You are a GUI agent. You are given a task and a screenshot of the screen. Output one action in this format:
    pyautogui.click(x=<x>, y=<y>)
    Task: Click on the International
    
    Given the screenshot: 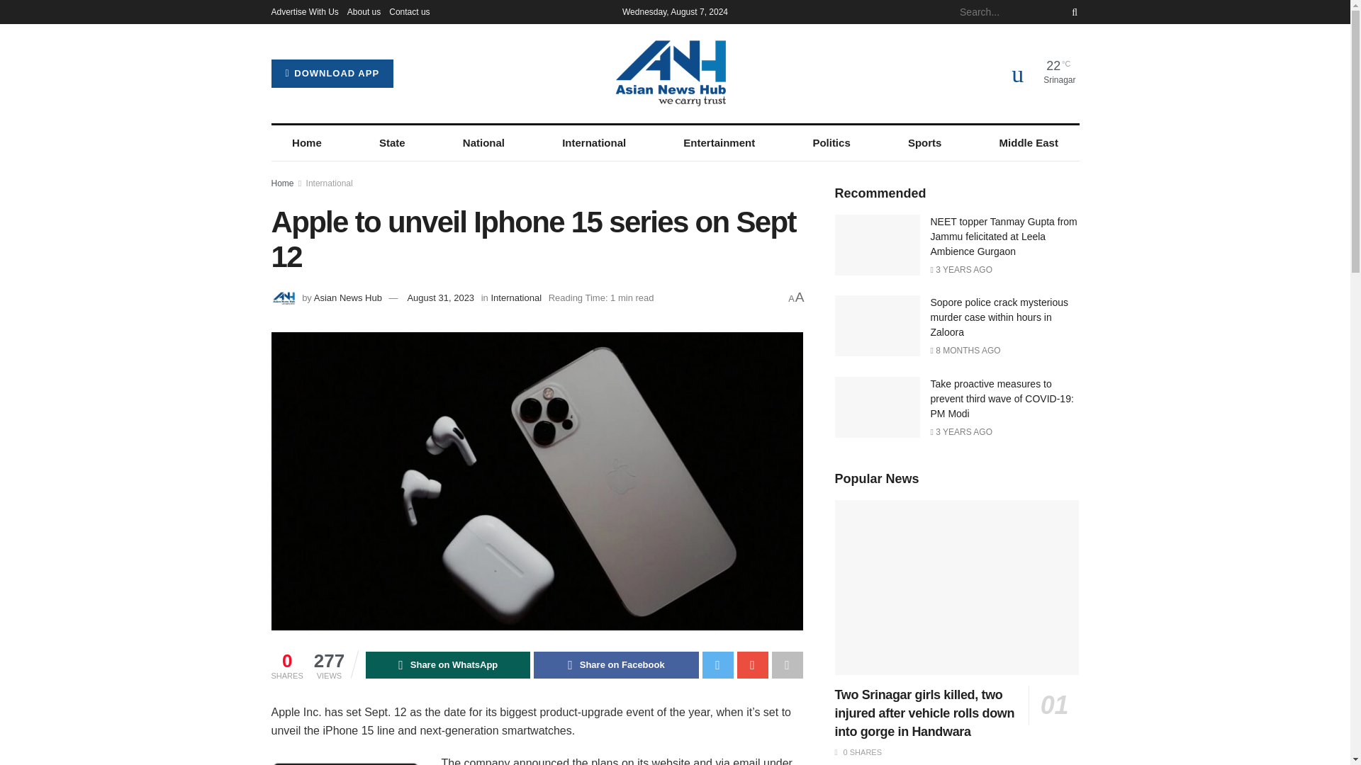 What is the action you would take?
    pyautogui.click(x=329, y=183)
    